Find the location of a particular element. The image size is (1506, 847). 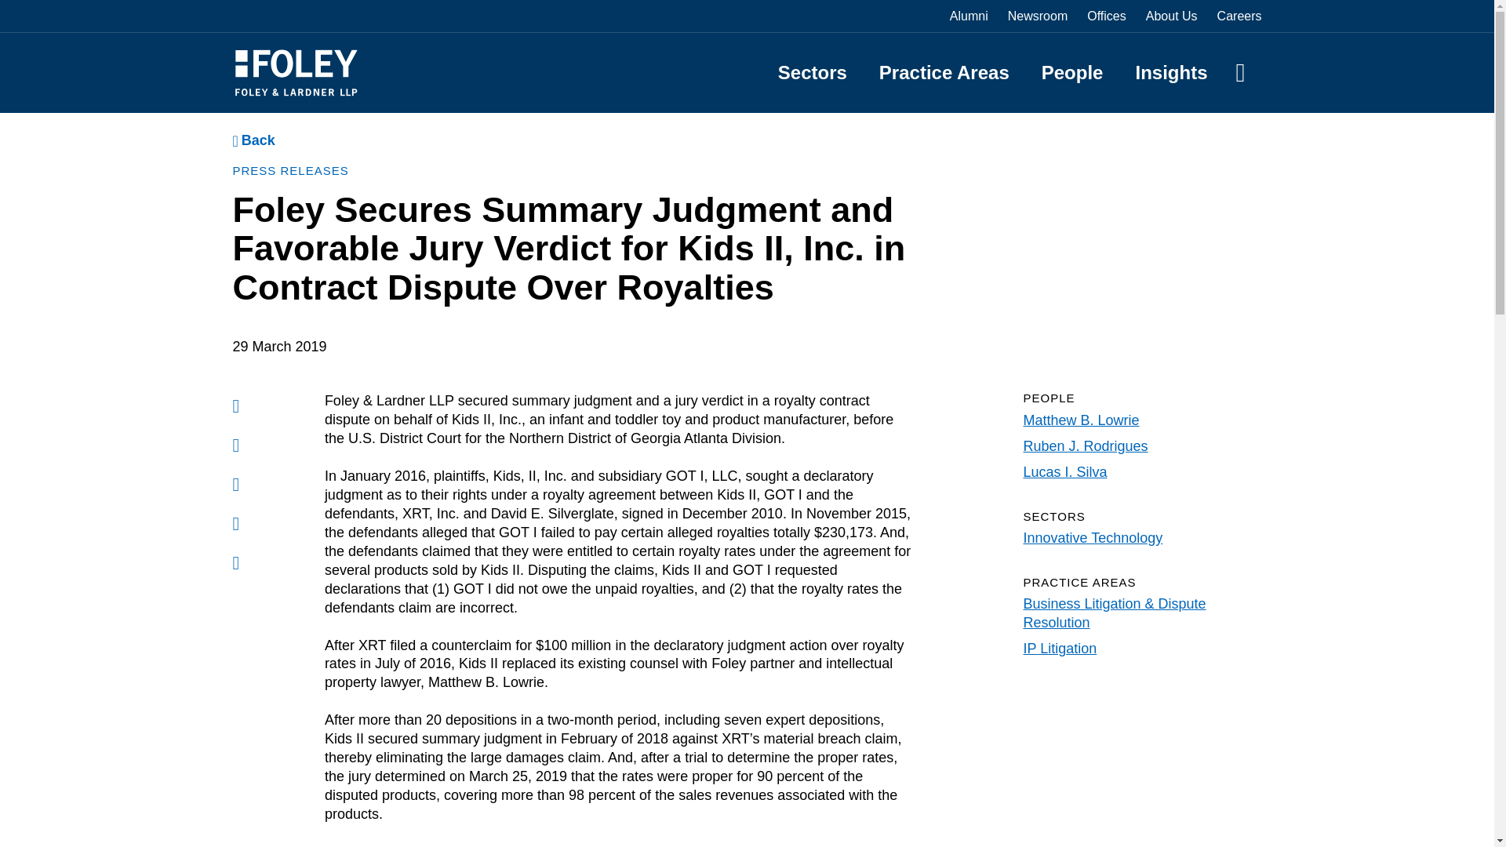

Sectors is located at coordinates (813, 72).